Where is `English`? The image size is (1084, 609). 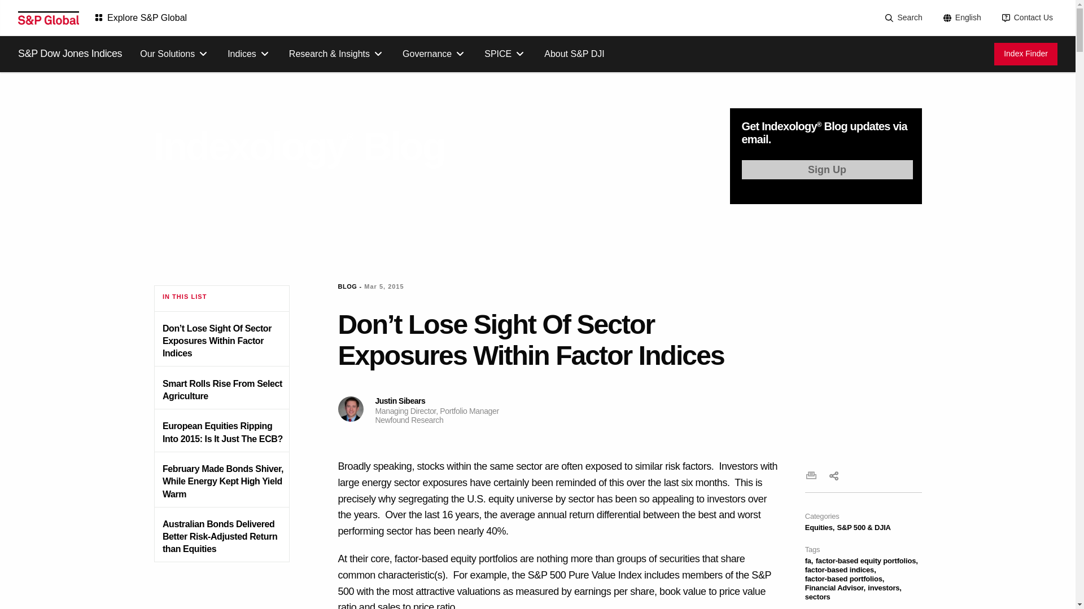 English is located at coordinates (961, 18).